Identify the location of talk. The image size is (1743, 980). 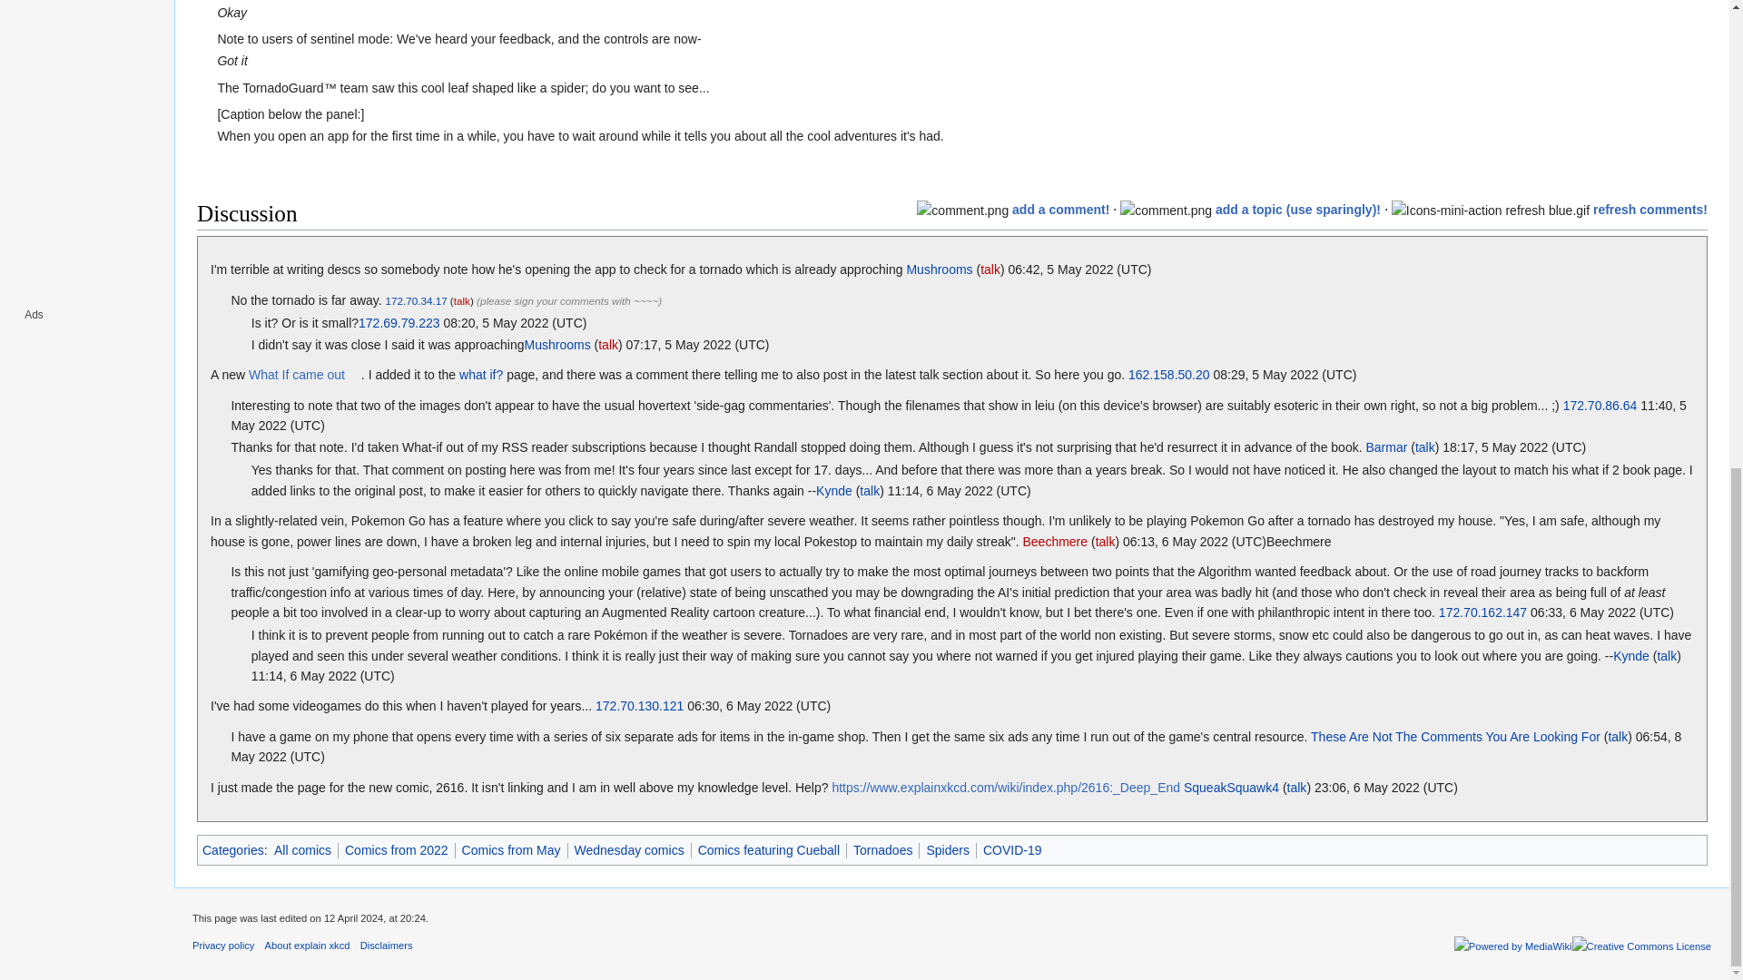
(461, 301).